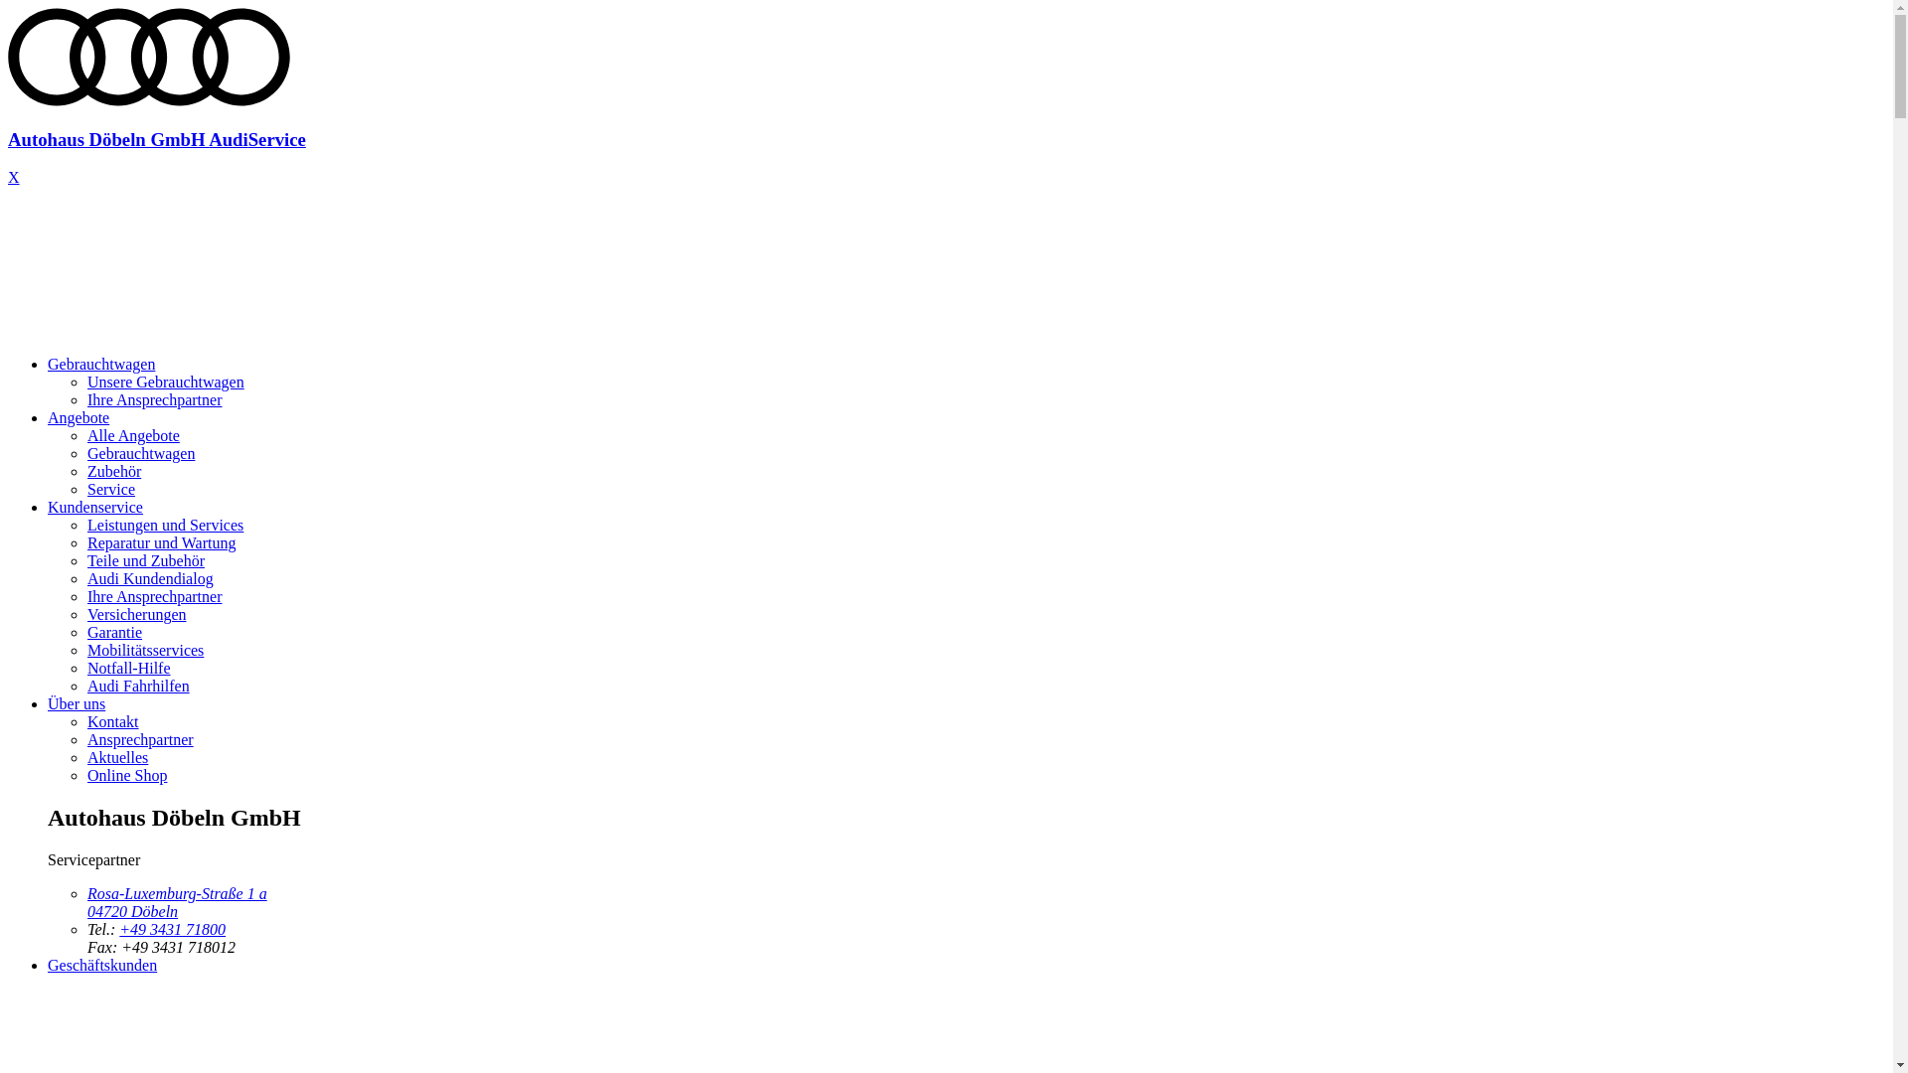  I want to click on Ihre Ansprechpartner, so click(155, 399).